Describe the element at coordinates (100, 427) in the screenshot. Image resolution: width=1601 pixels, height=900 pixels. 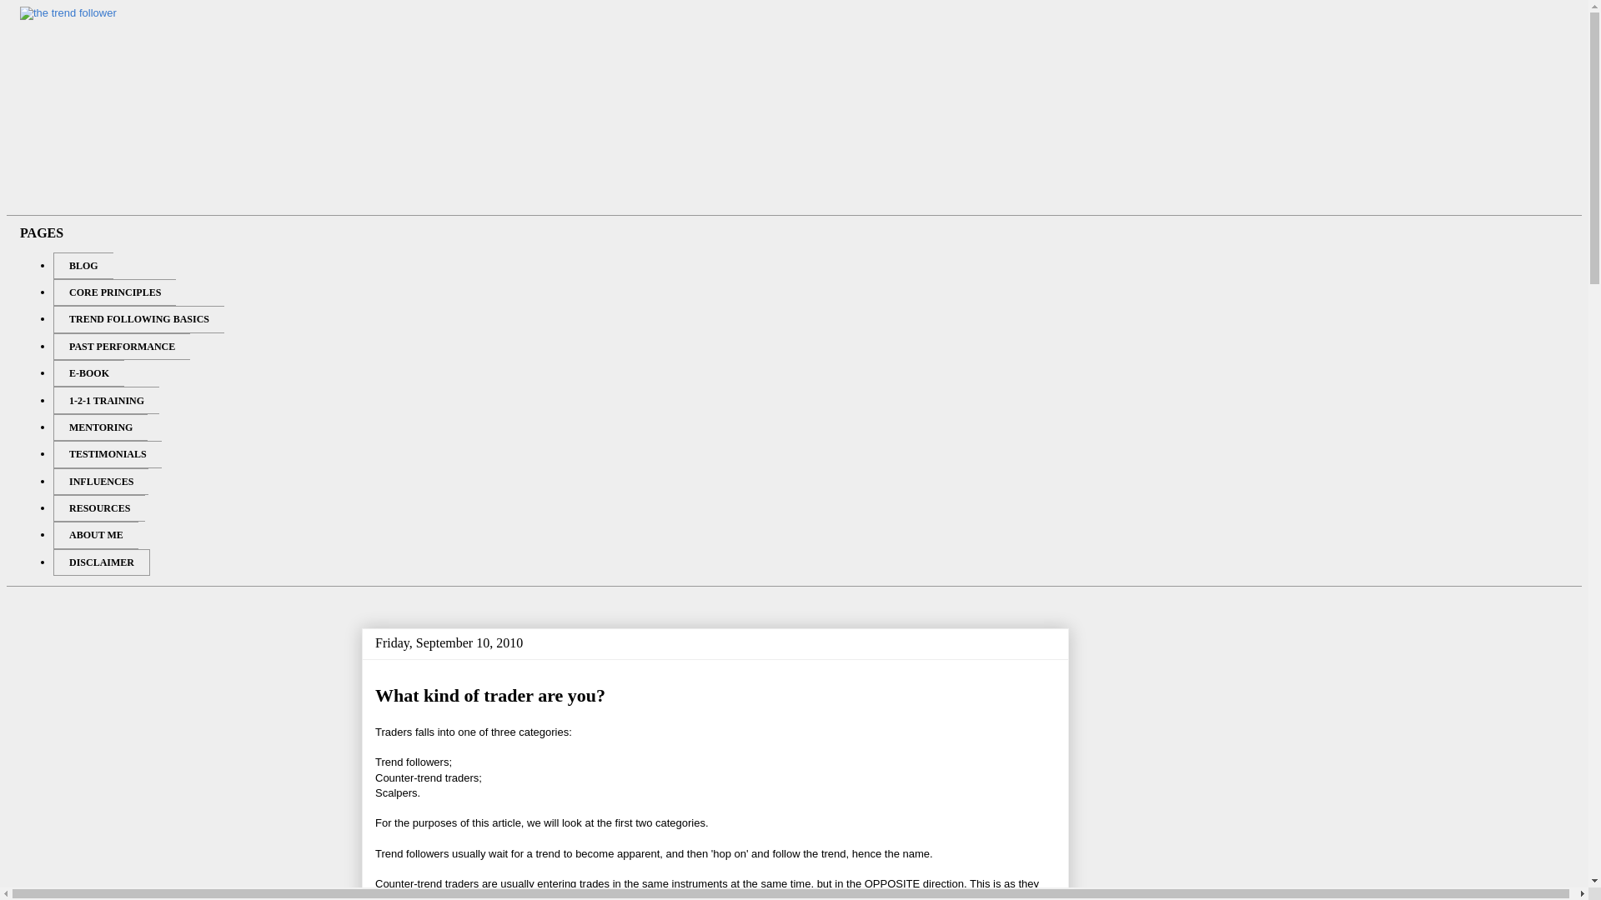
I see `MENTORING` at that location.